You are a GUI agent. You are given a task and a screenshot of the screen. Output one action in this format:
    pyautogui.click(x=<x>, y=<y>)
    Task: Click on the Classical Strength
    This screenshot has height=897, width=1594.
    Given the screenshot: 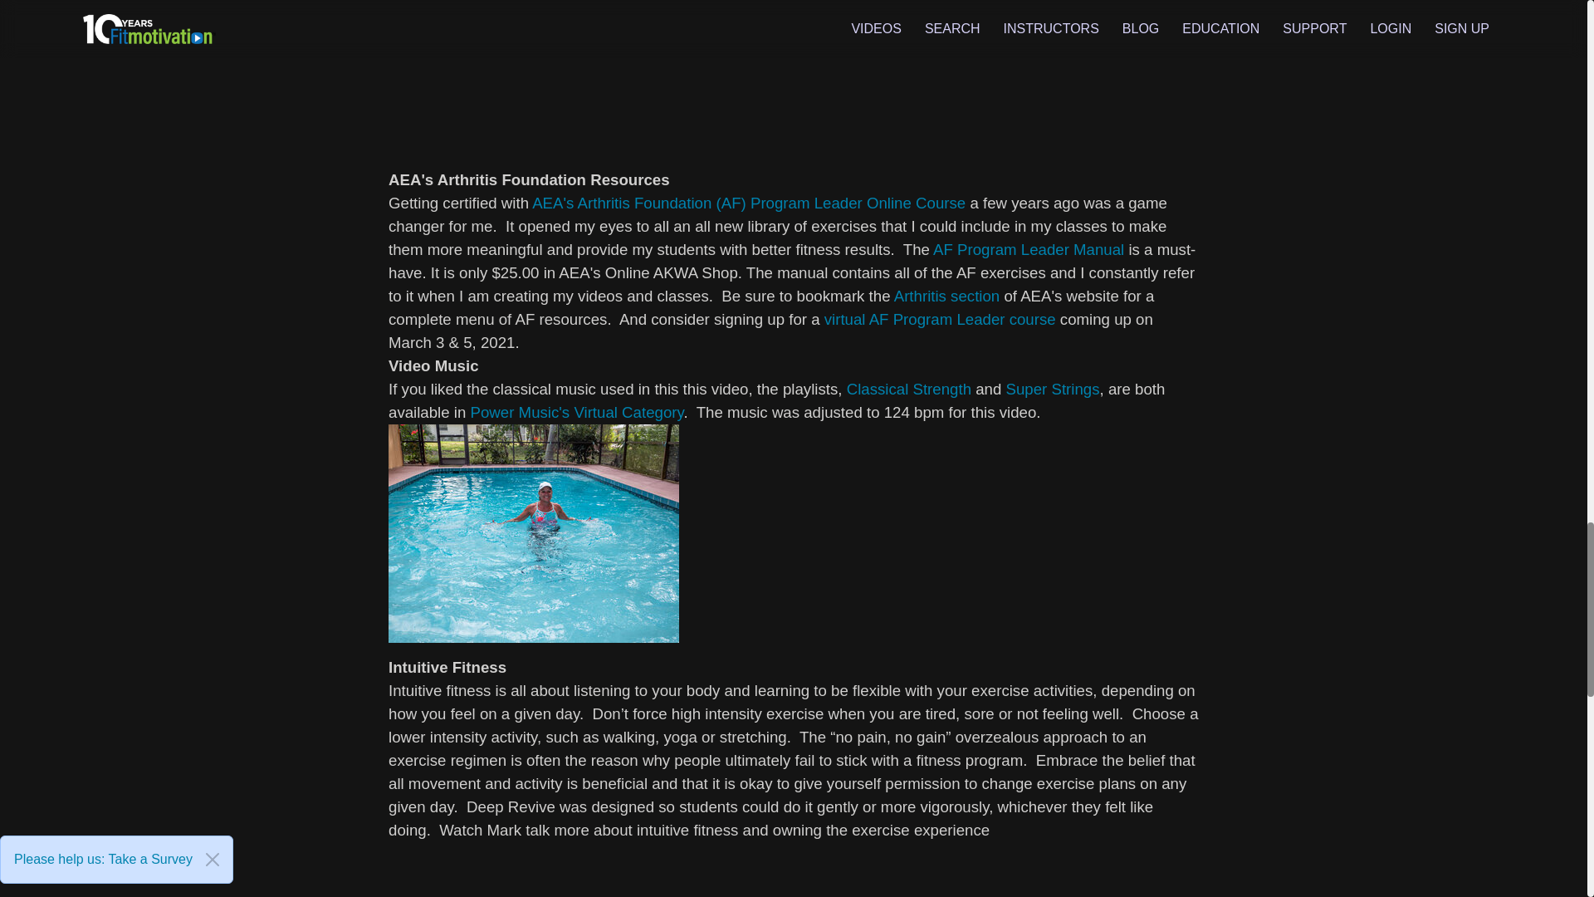 What is the action you would take?
    pyautogui.click(x=908, y=389)
    